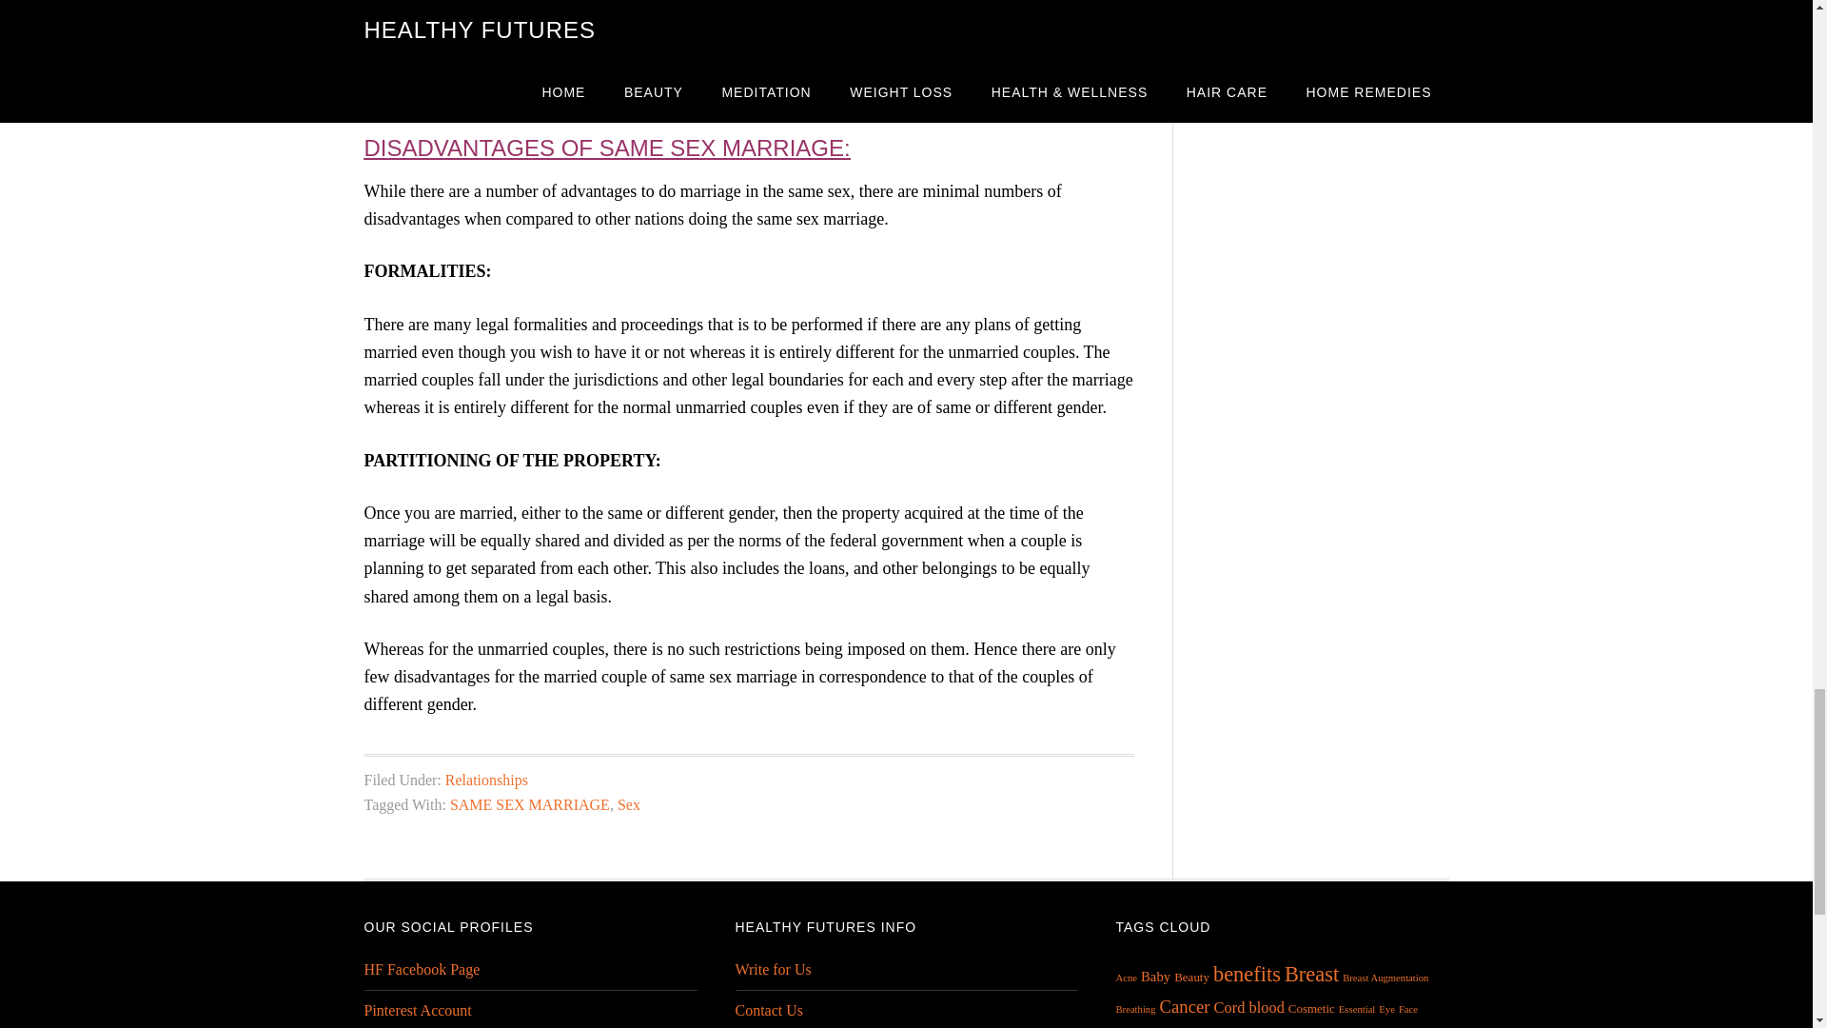 This screenshot has width=1827, height=1028. Describe the element at coordinates (628, 805) in the screenshot. I see `Sex` at that location.